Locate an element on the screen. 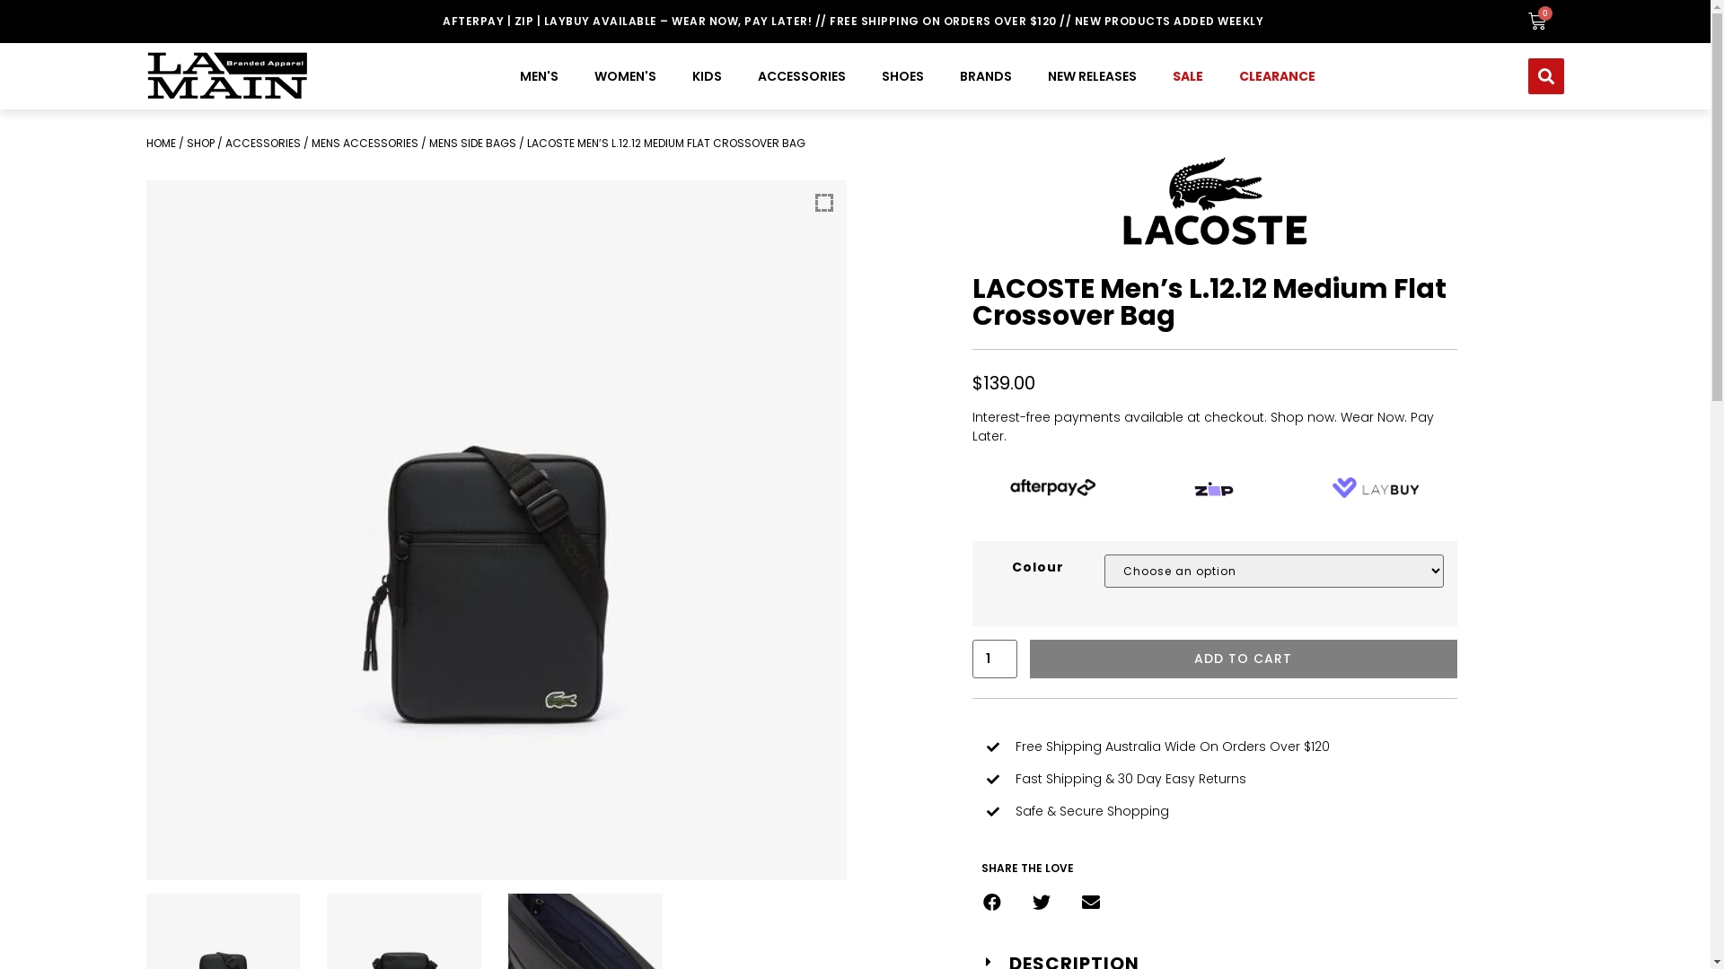 The width and height of the screenshot is (1724, 969). ADD TO CART is located at coordinates (1243, 659).